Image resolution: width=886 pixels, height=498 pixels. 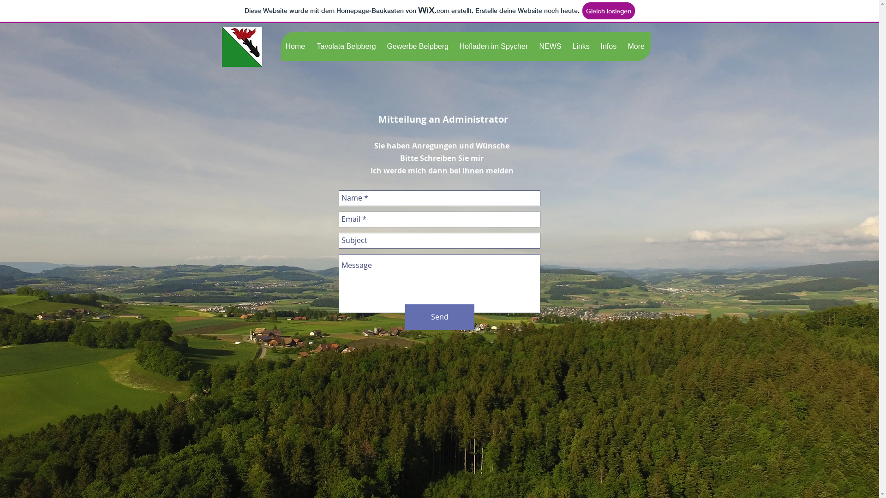 I want to click on Links, so click(x=581, y=46).